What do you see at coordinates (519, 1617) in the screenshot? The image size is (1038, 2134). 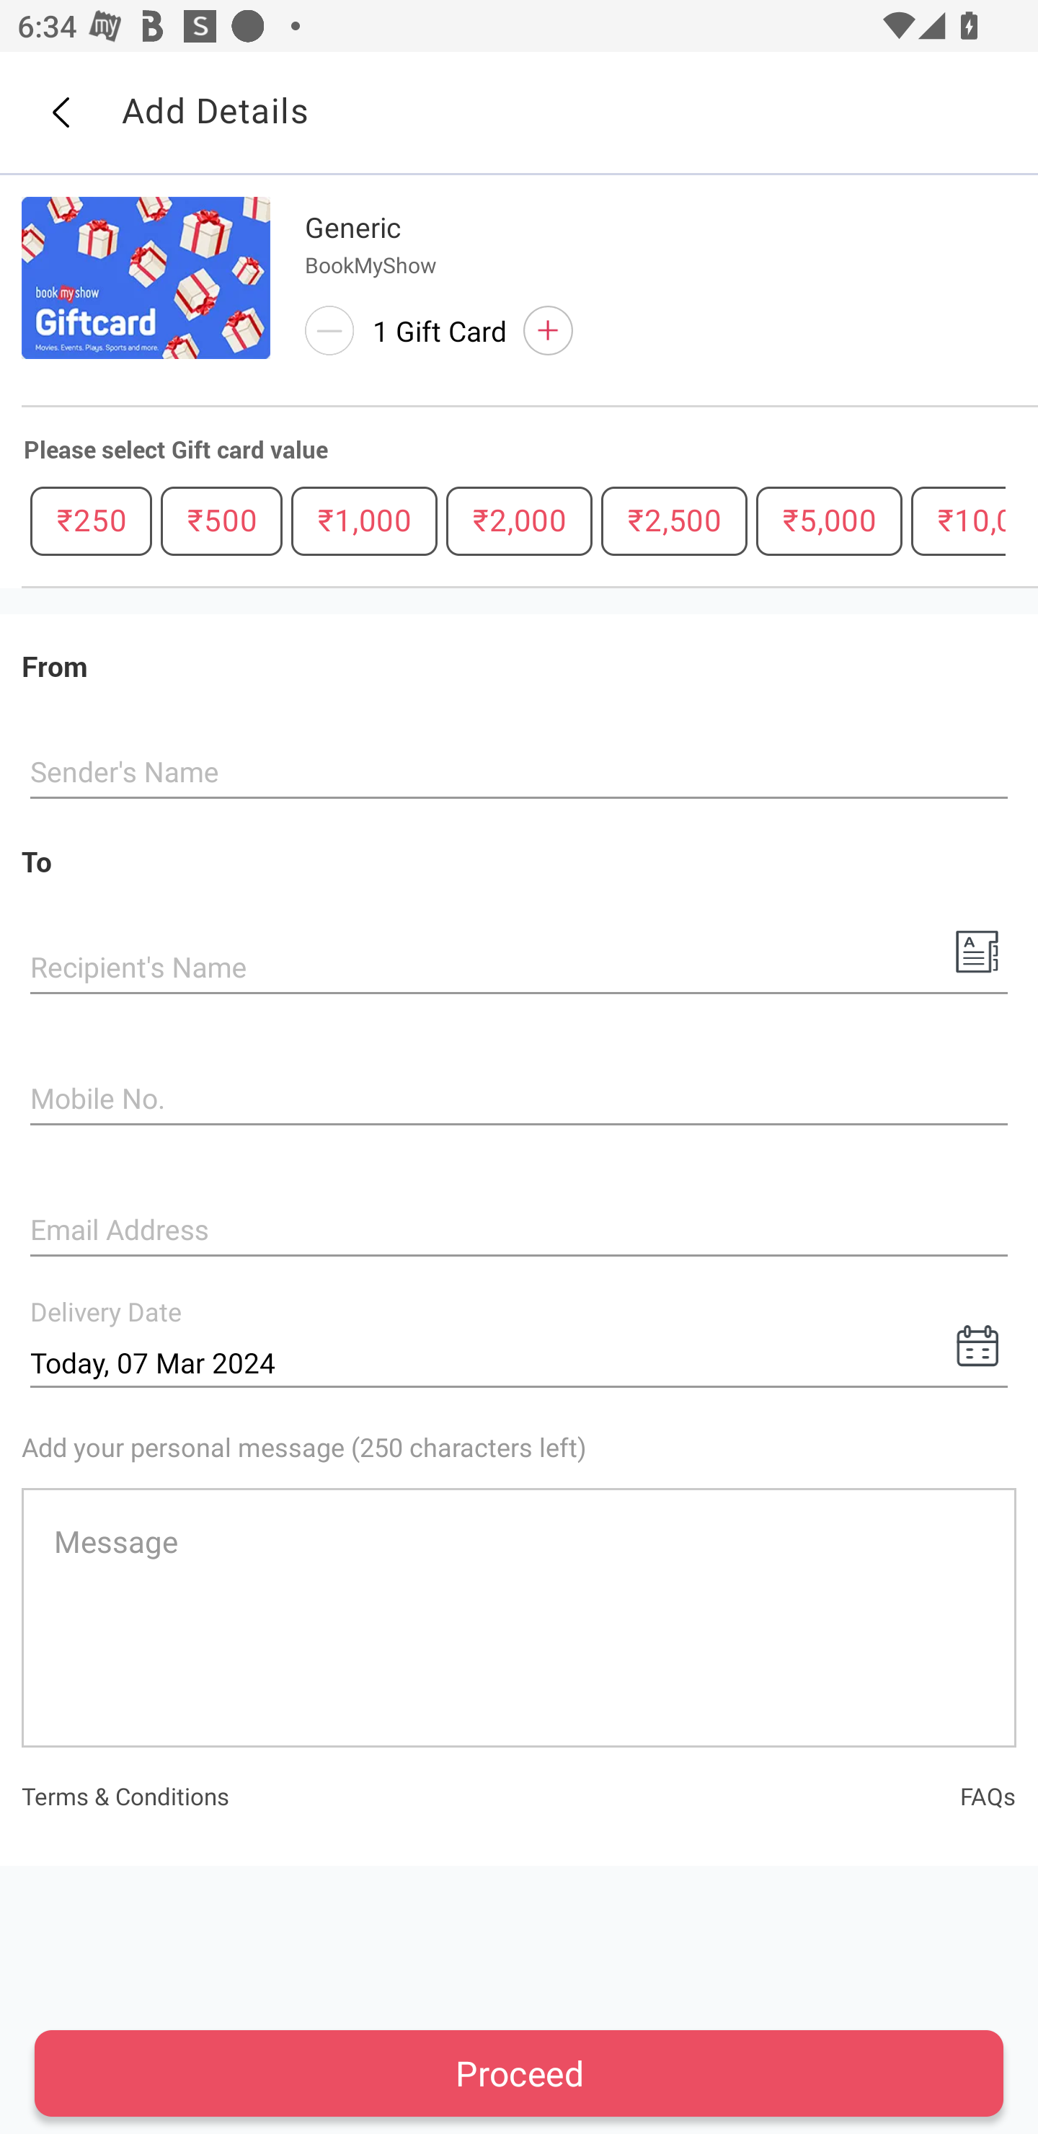 I see `Message` at bounding box center [519, 1617].